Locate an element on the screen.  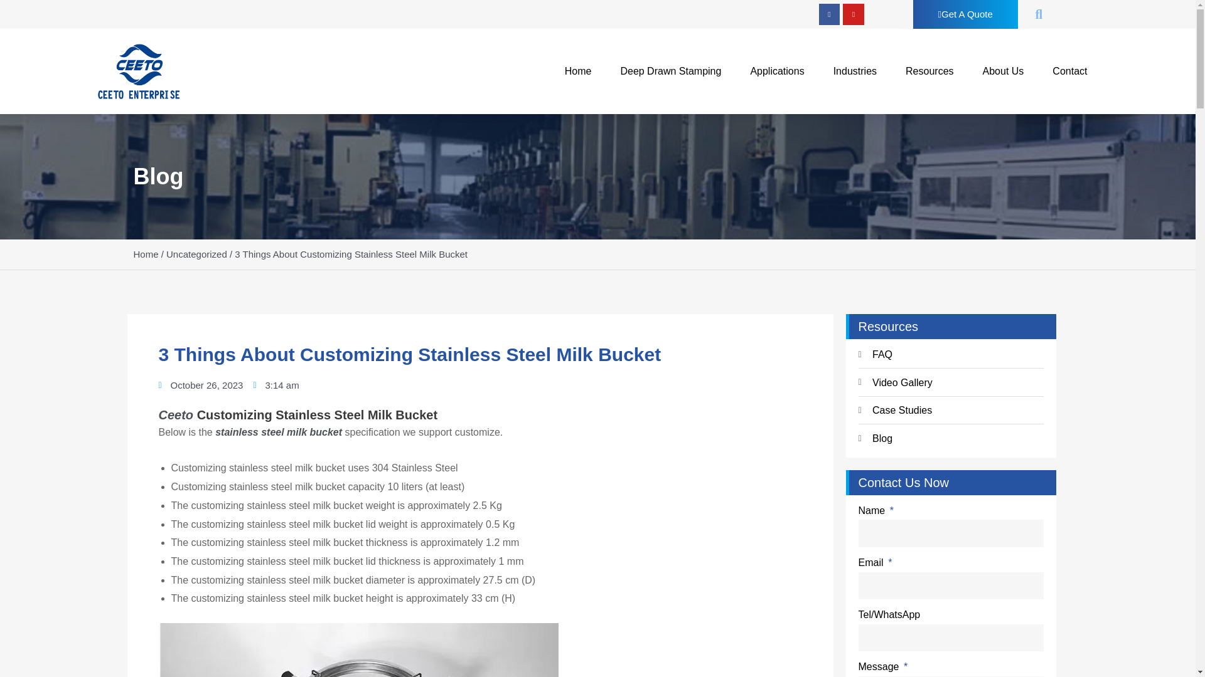
About Us is located at coordinates (1003, 71).